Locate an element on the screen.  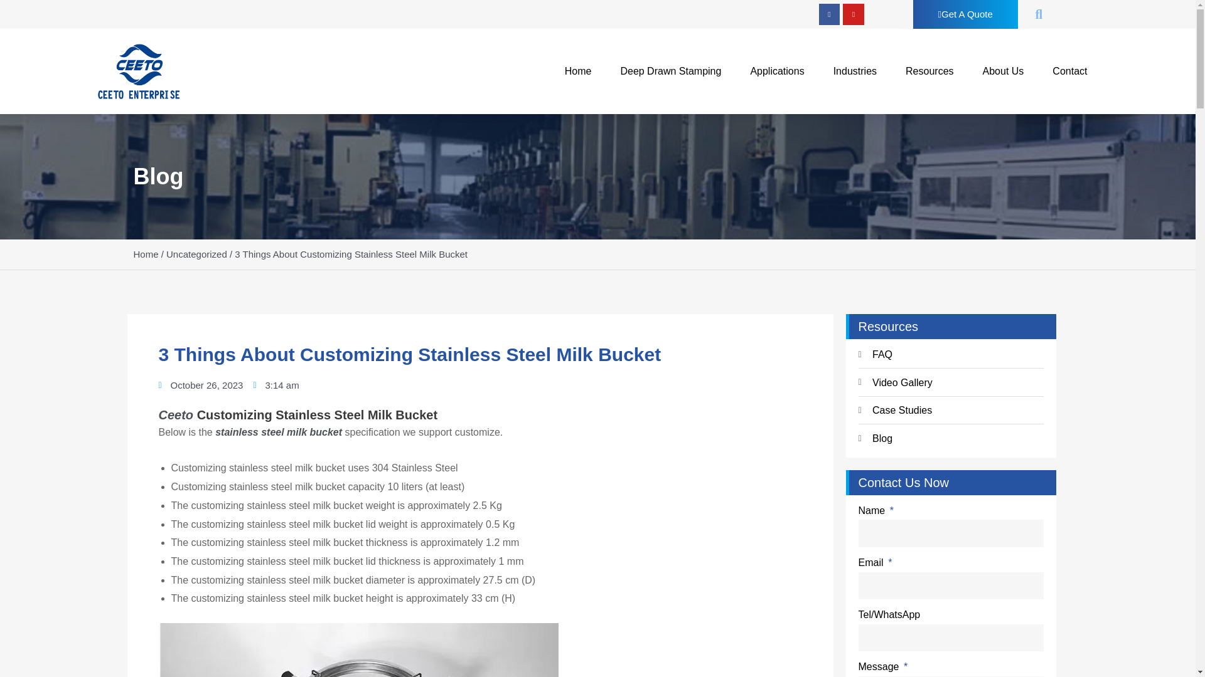
About Us is located at coordinates (1003, 71).